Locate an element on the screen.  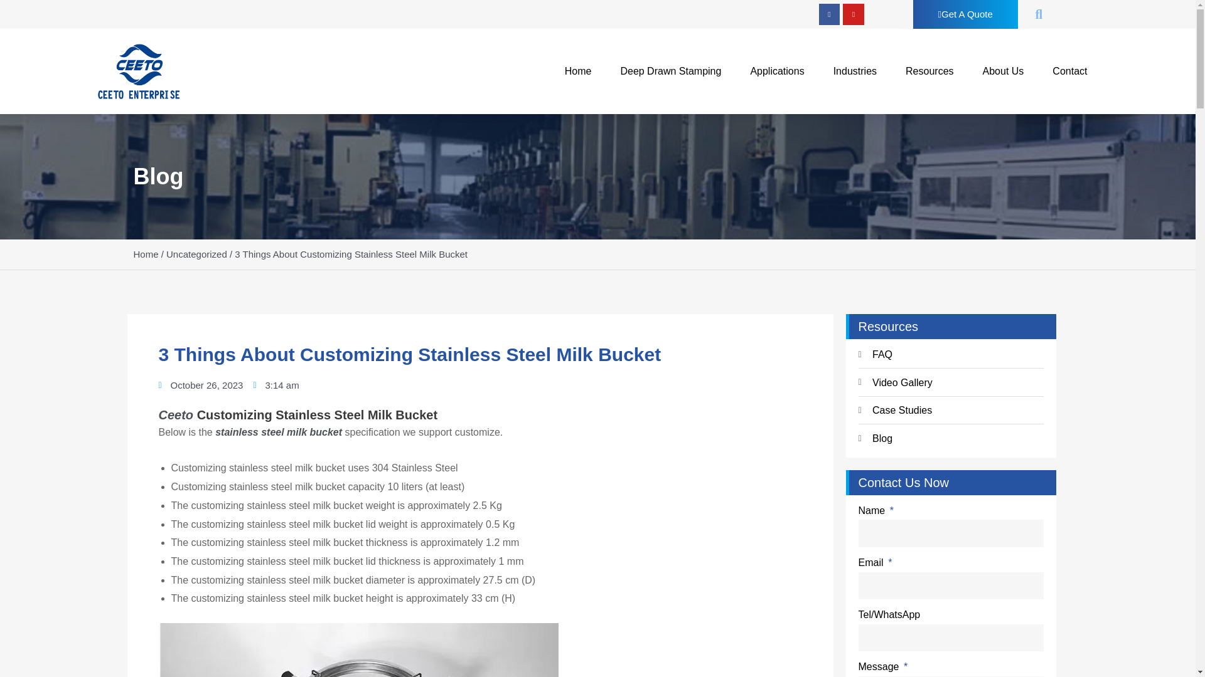
About Us is located at coordinates (1003, 71).